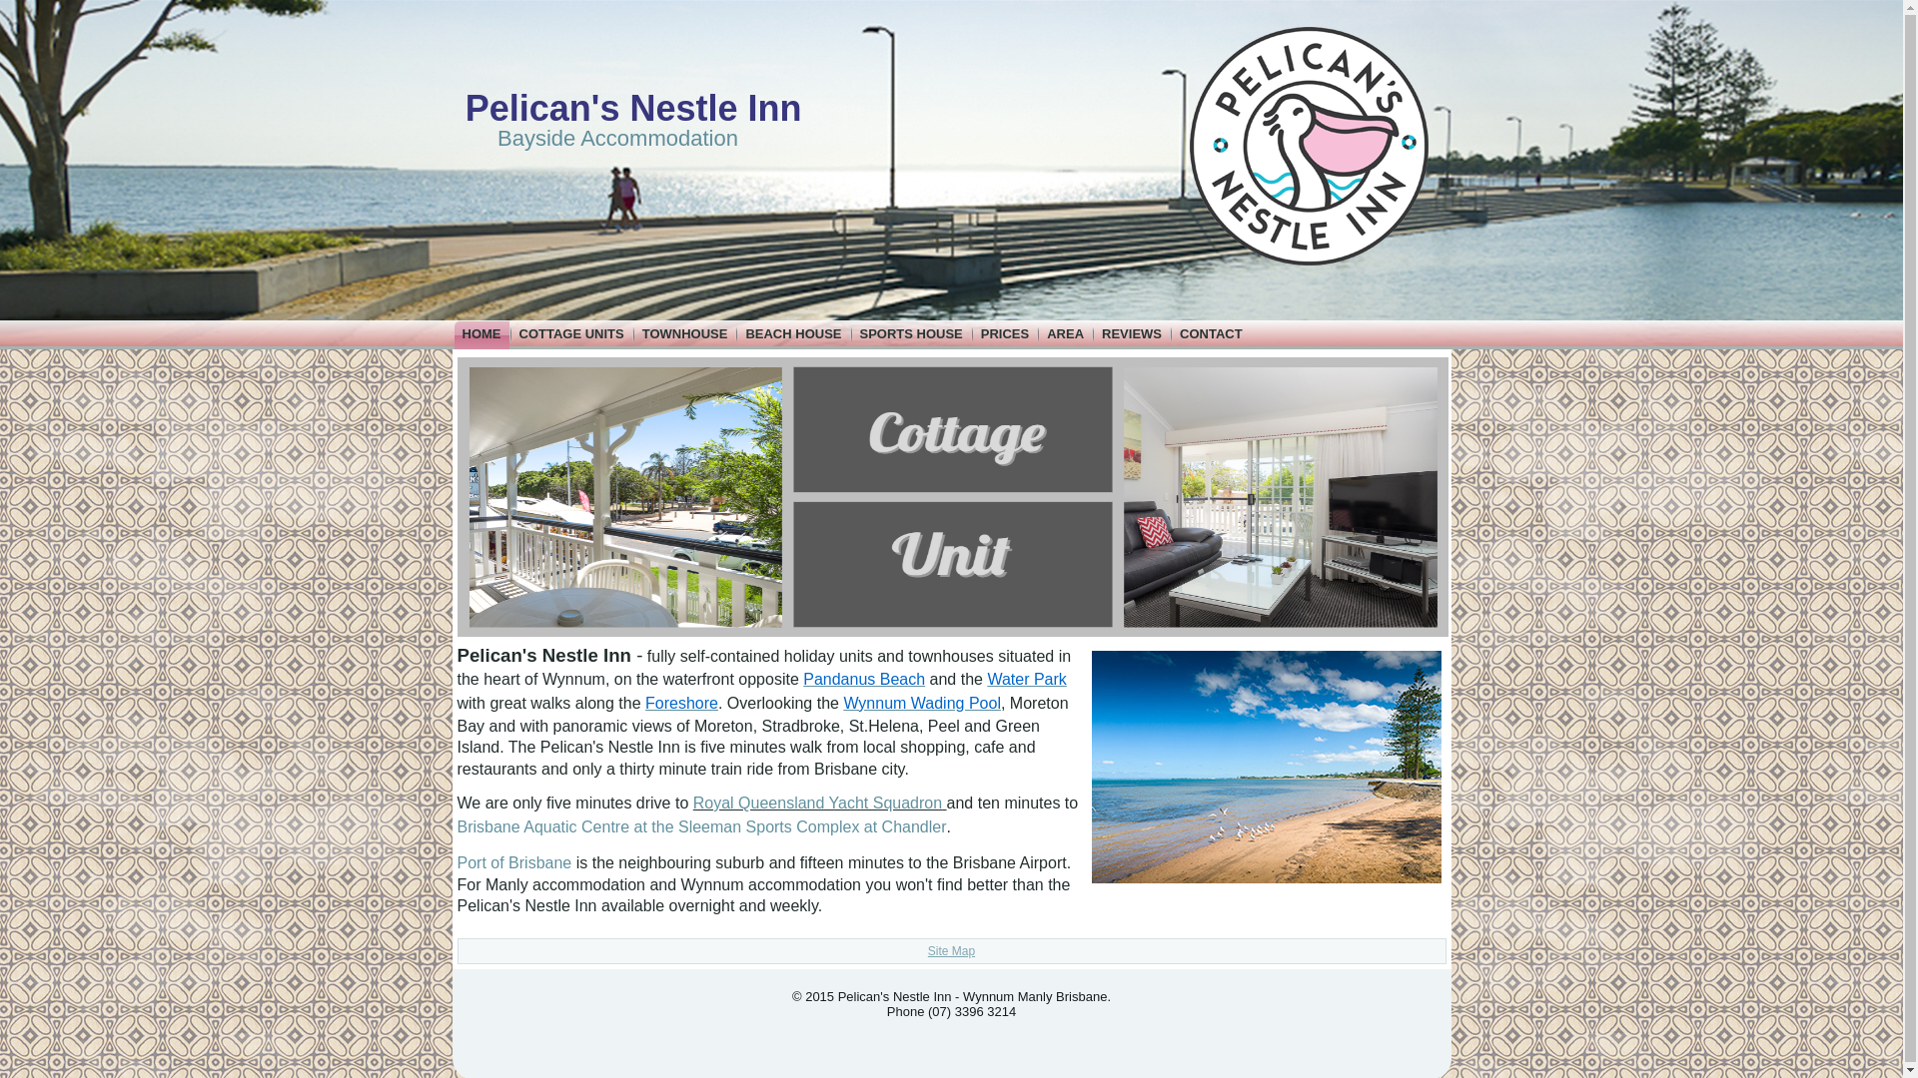 The image size is (1918, 1078). Describe the element at coordinates (1005, 333) in the screenshot. I see `PRICES` at that location.